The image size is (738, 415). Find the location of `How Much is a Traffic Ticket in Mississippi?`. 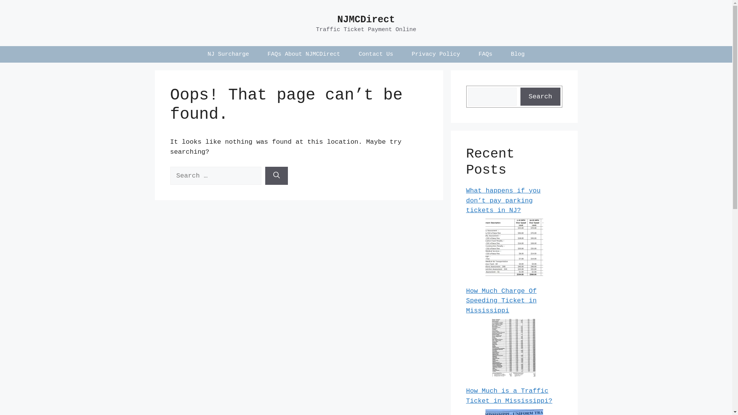

How Much is a Traffic Ticket in Mississippi? is located at coordinates (509, 396).